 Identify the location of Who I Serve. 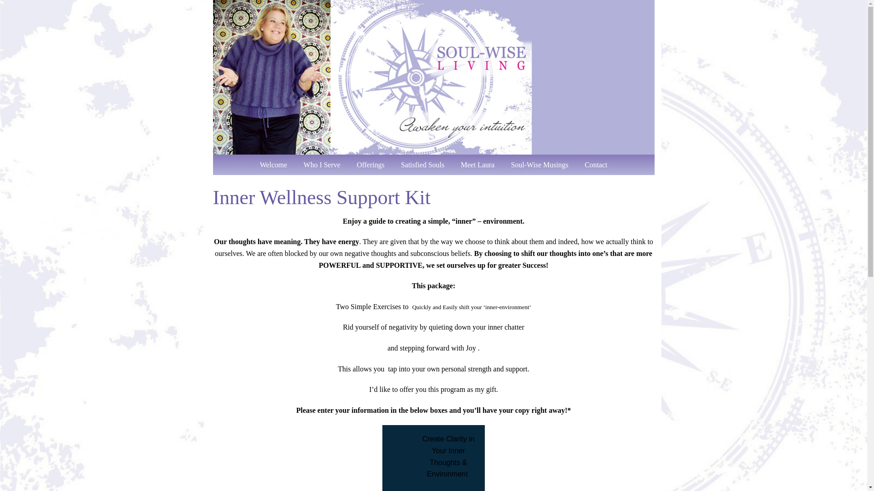
(322, 165).